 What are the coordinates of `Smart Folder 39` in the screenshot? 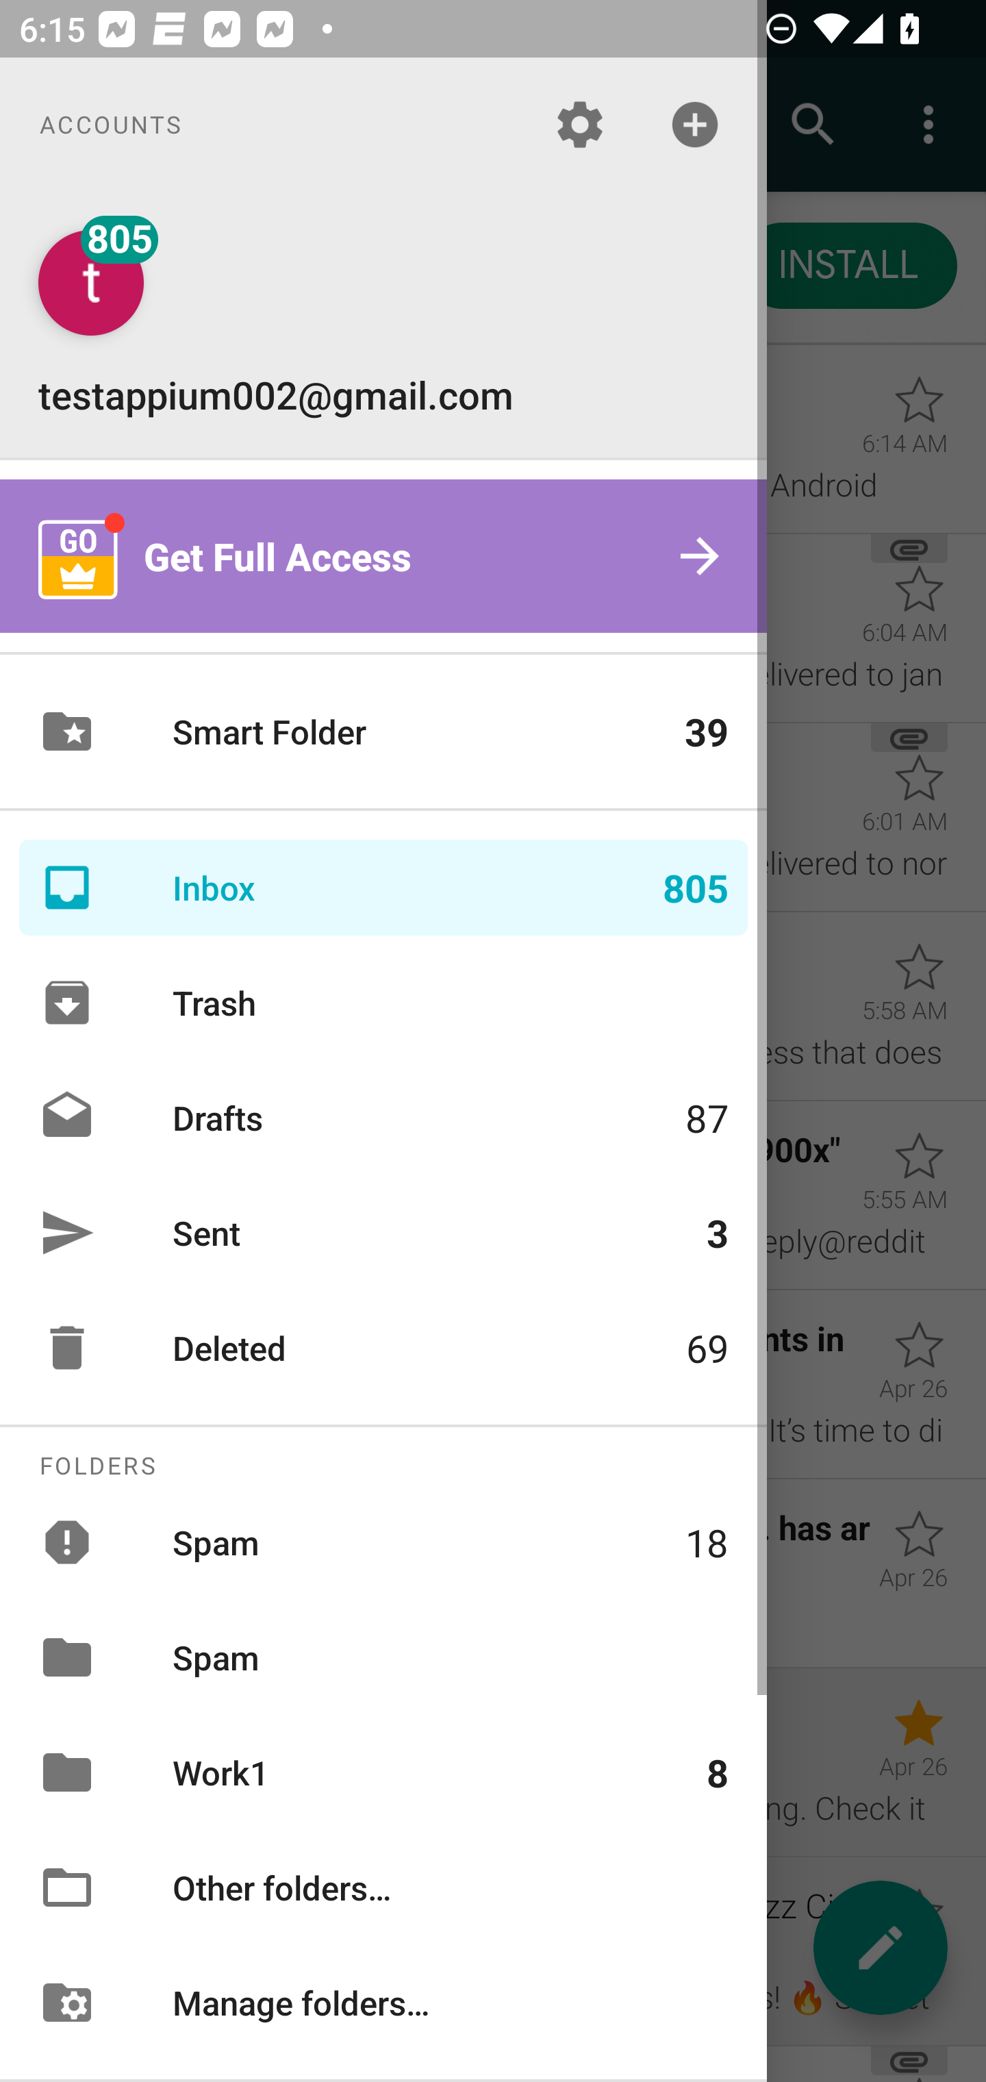 It's located at (383, 731).